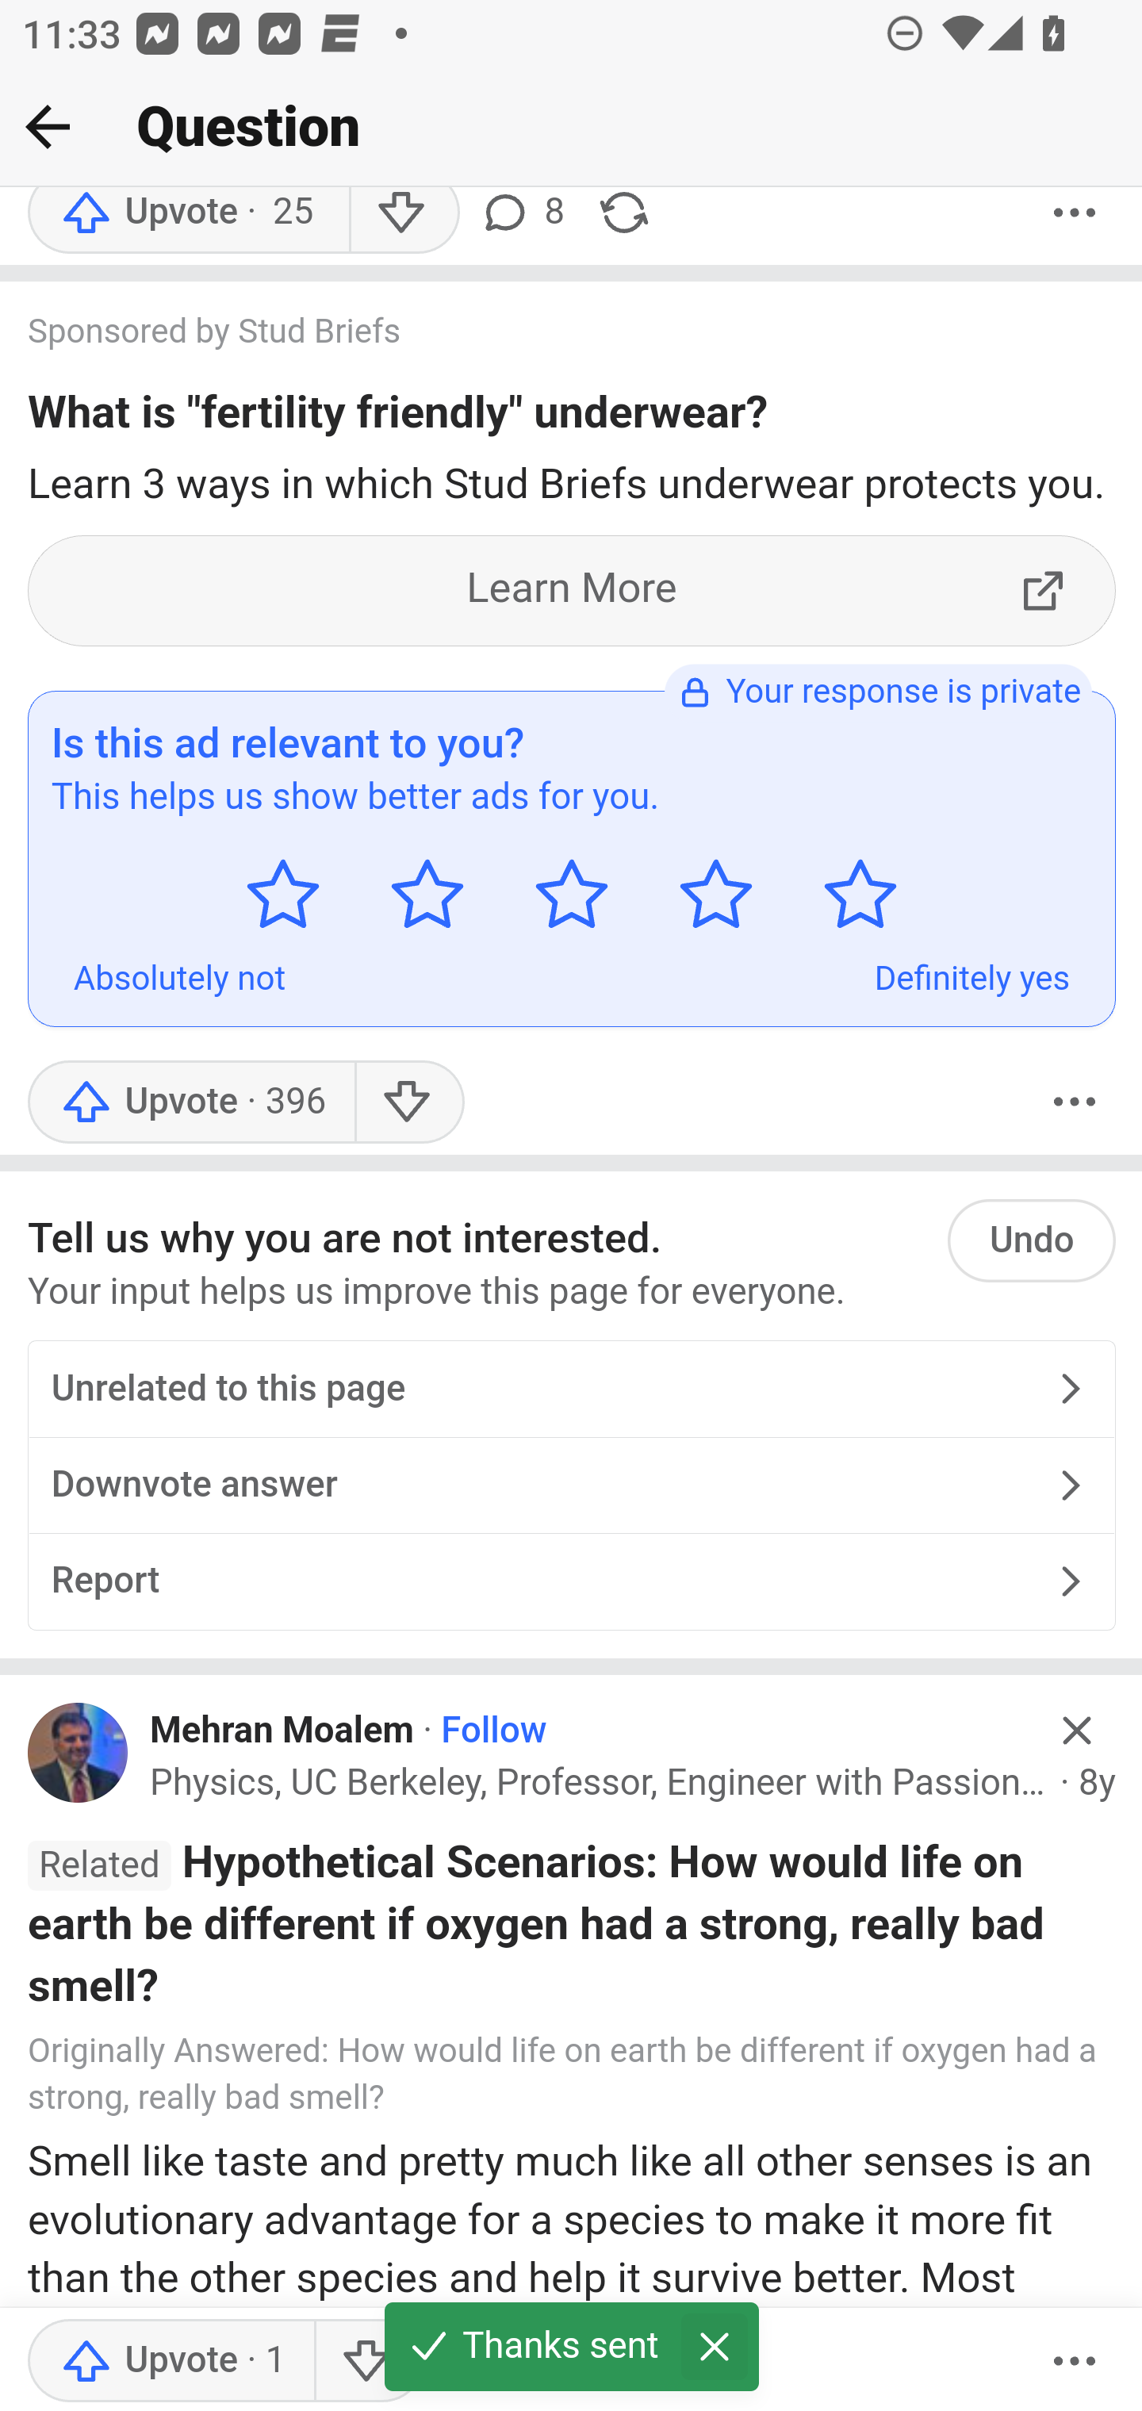 The height and width of the screenshot is (2411, 1142). What do you see at coordinates (1075, 1102) in the screenshot?
I see `More` at bounding box center [1075, 1102].